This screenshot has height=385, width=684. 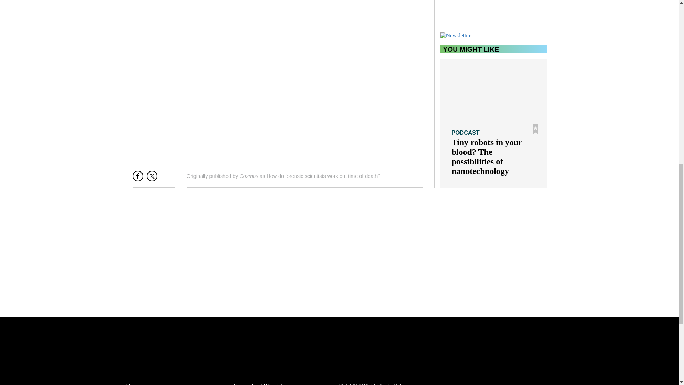 What do you see at coordinates (249, 176) in the screenshot?
I see `Cosmos` at bounding box center [249, 176].